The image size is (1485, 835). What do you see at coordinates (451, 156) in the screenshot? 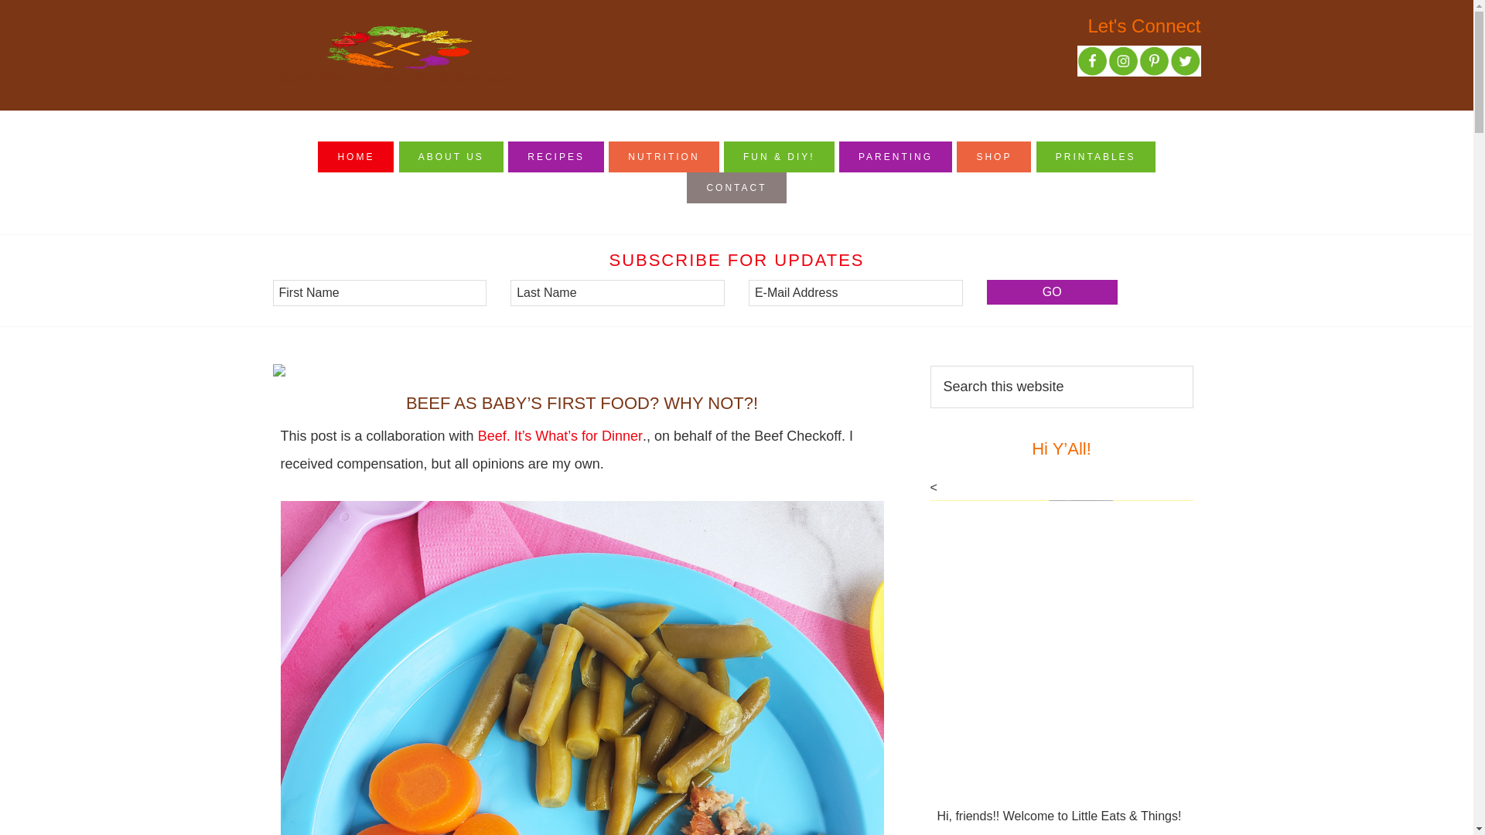
I see `ABOUT US` at bounding box center [451, 156].